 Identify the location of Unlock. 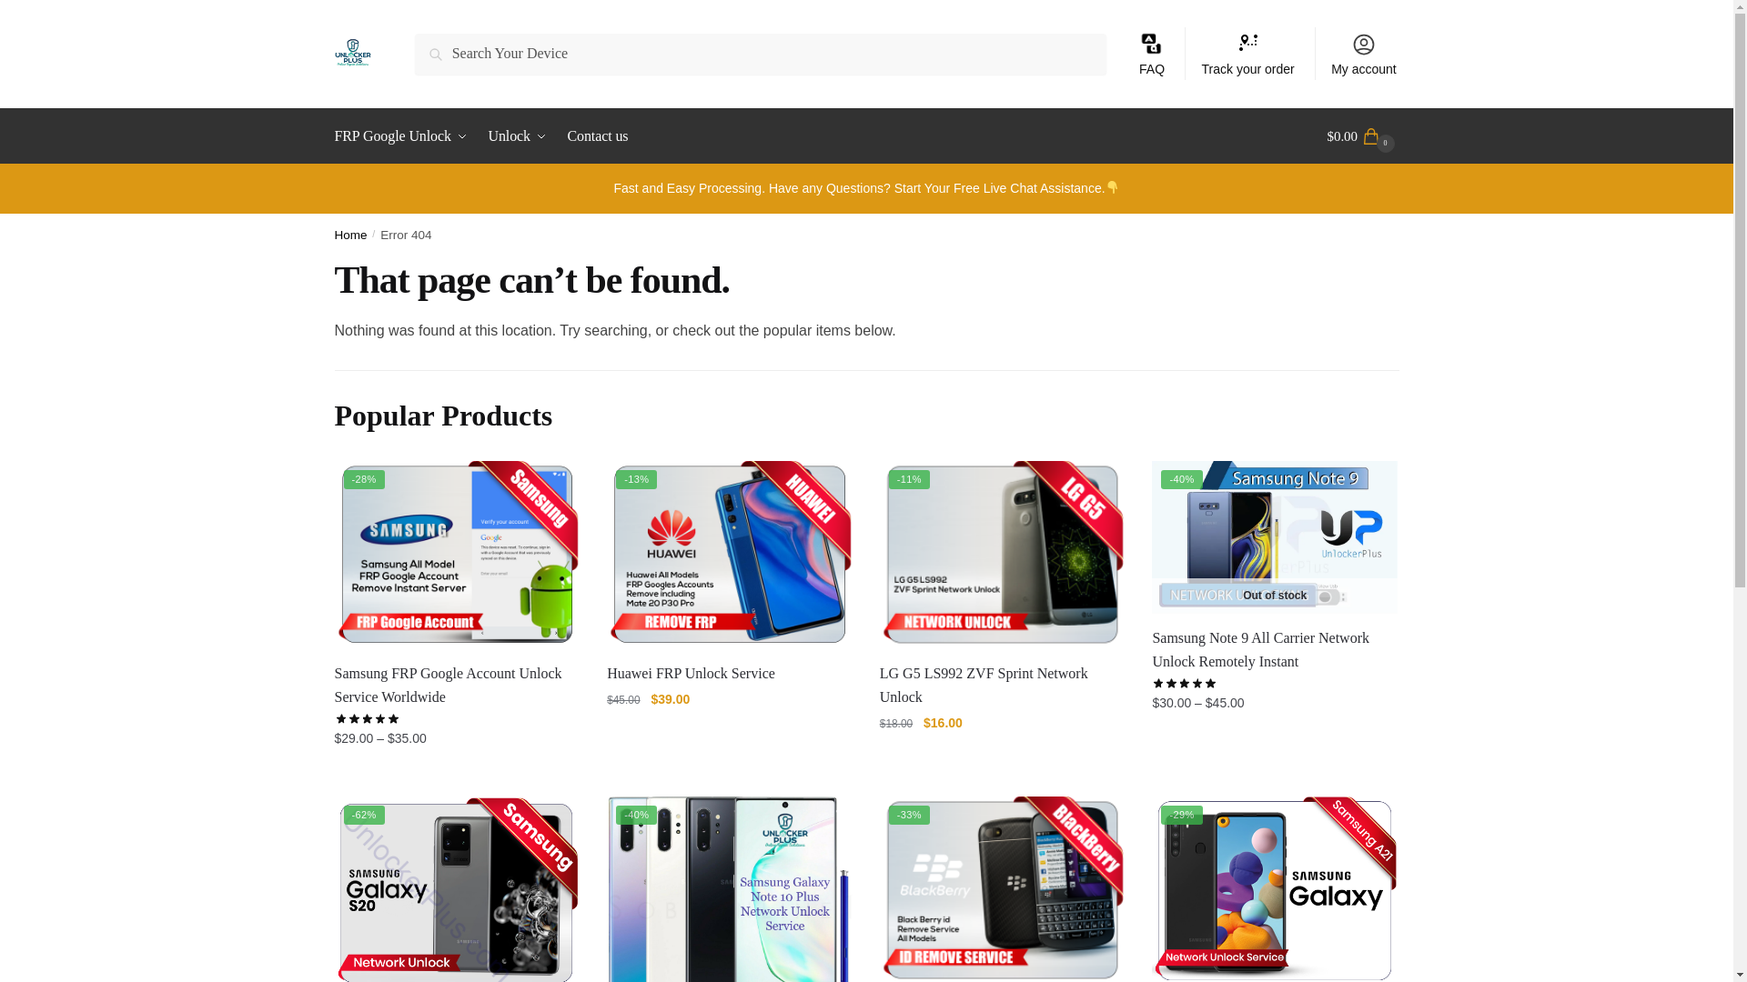
(518, 136).